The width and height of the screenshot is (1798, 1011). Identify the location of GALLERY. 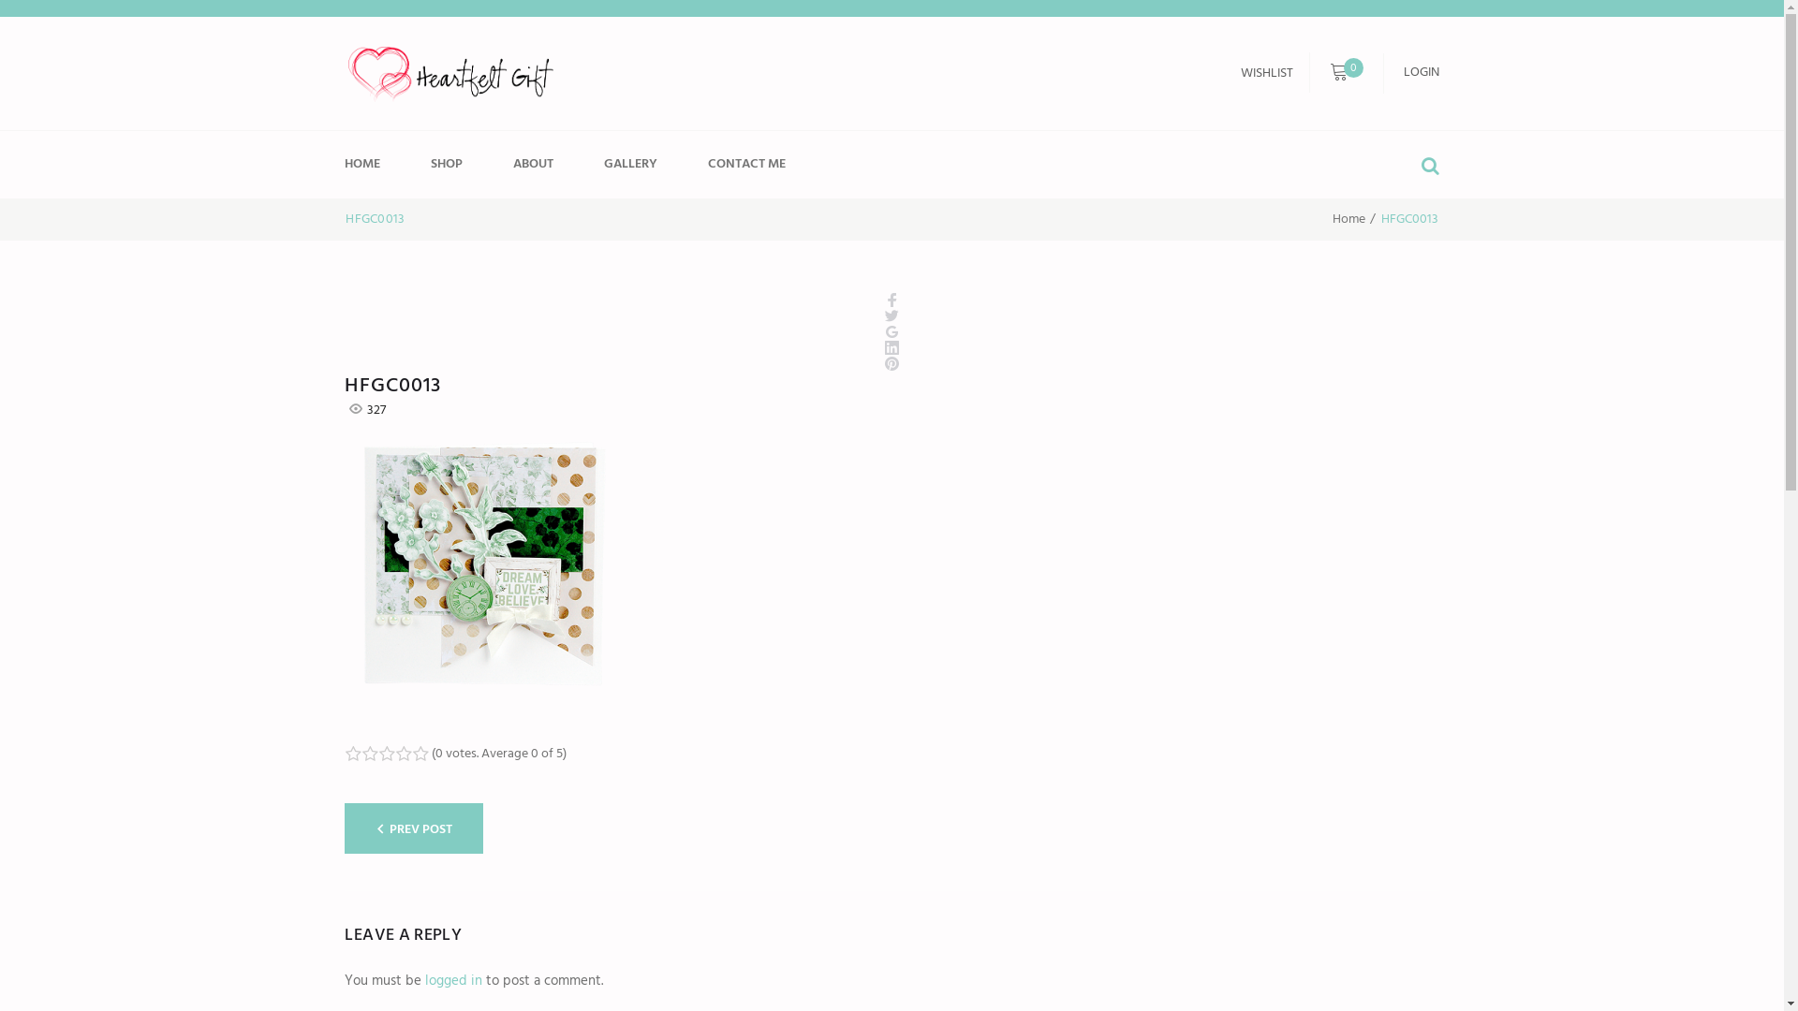
(644, 165).